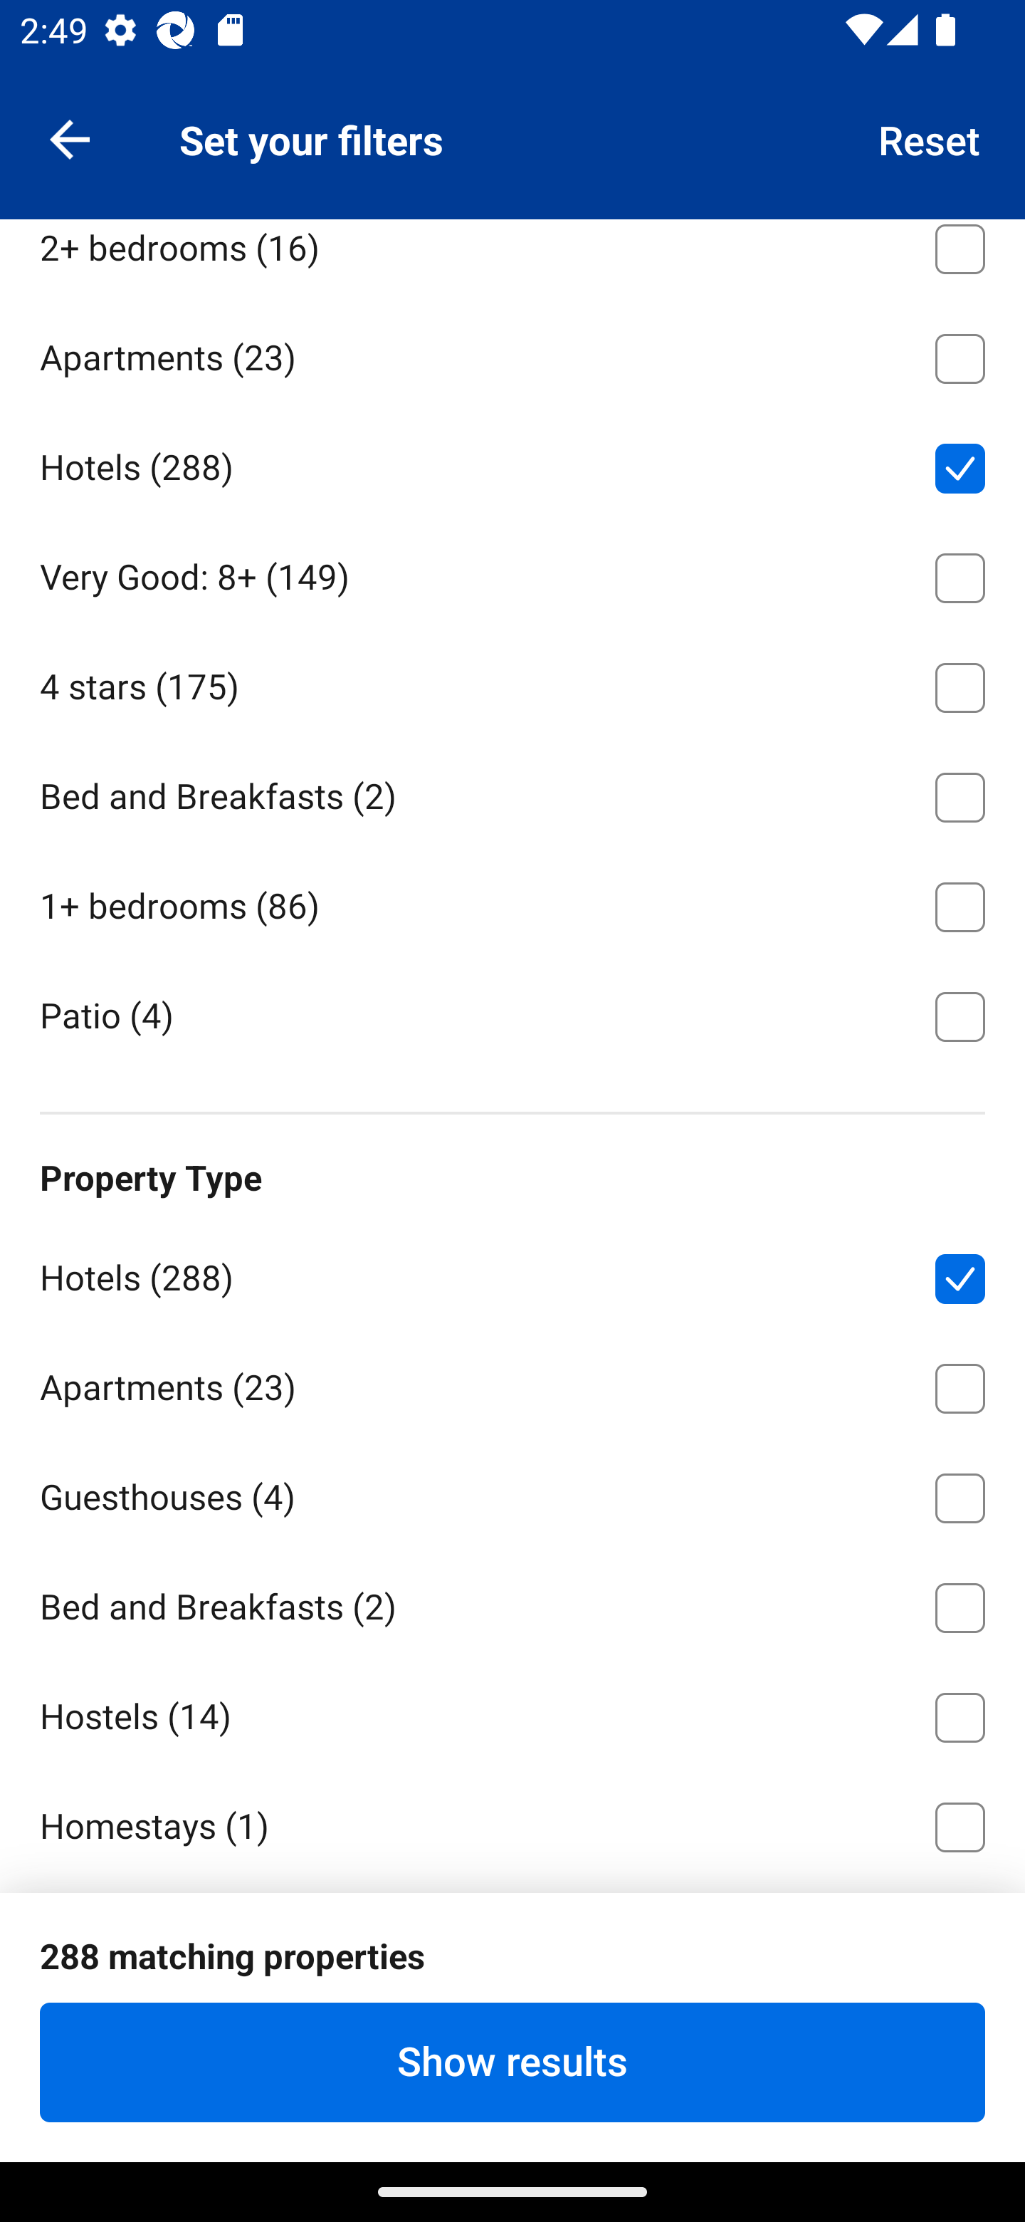 The width and height of the screenshot is (1025, 2222). I want to click on Reset, so click(930, 138).